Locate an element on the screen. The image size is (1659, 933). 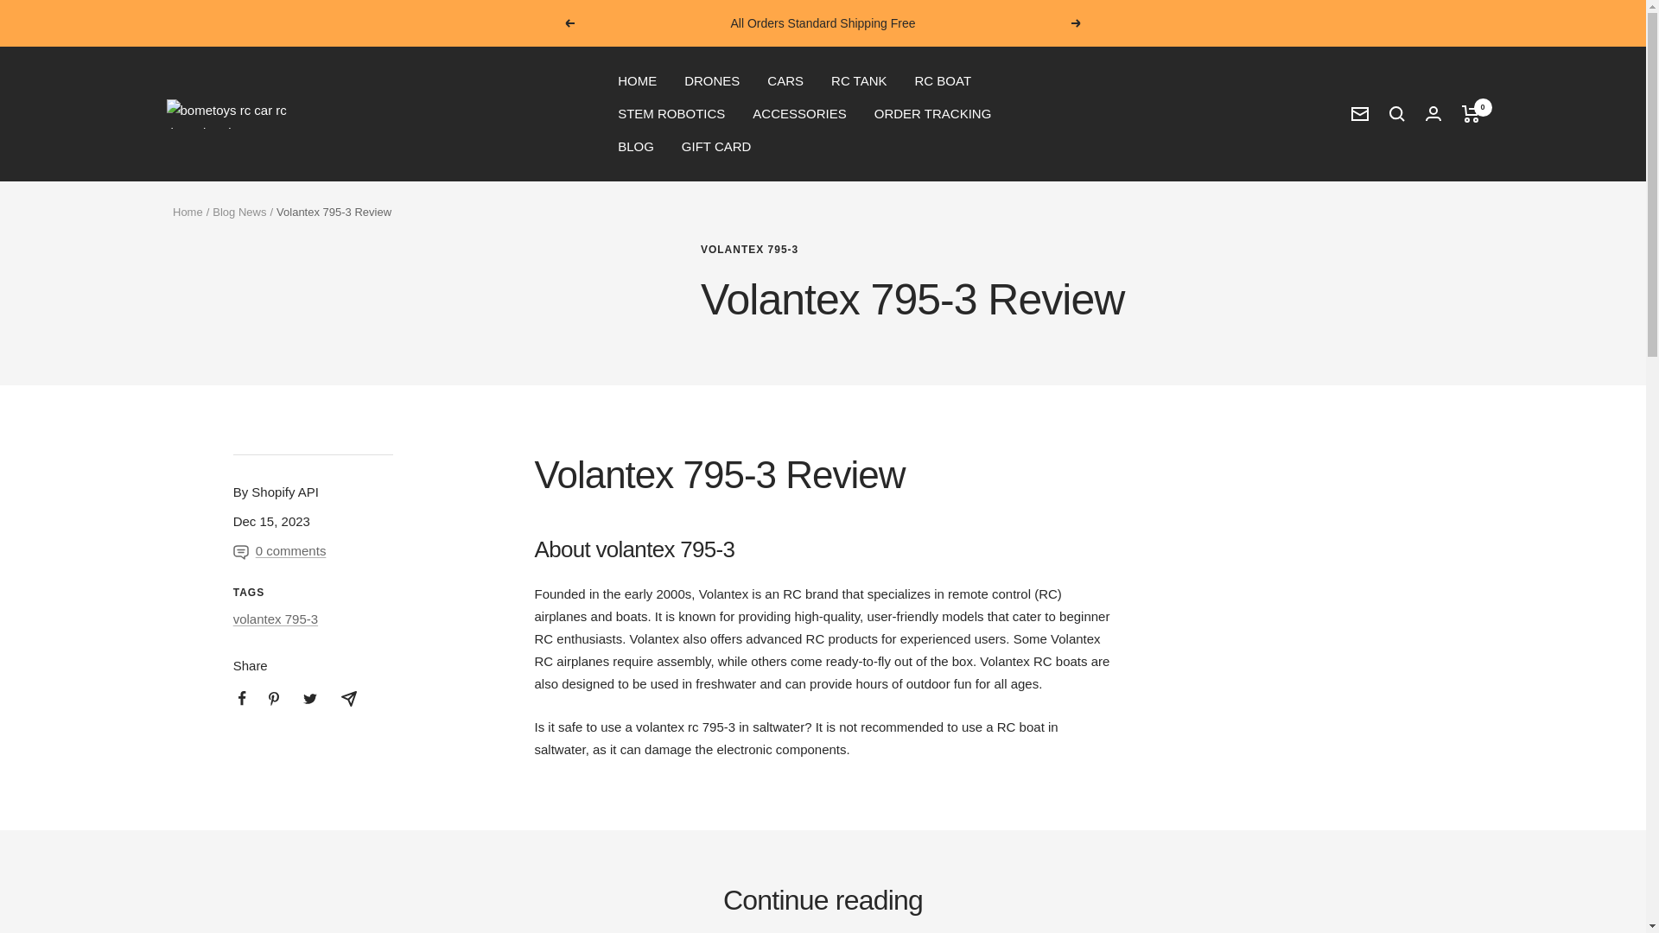
RC TANK is located at coordinates (858, 81).